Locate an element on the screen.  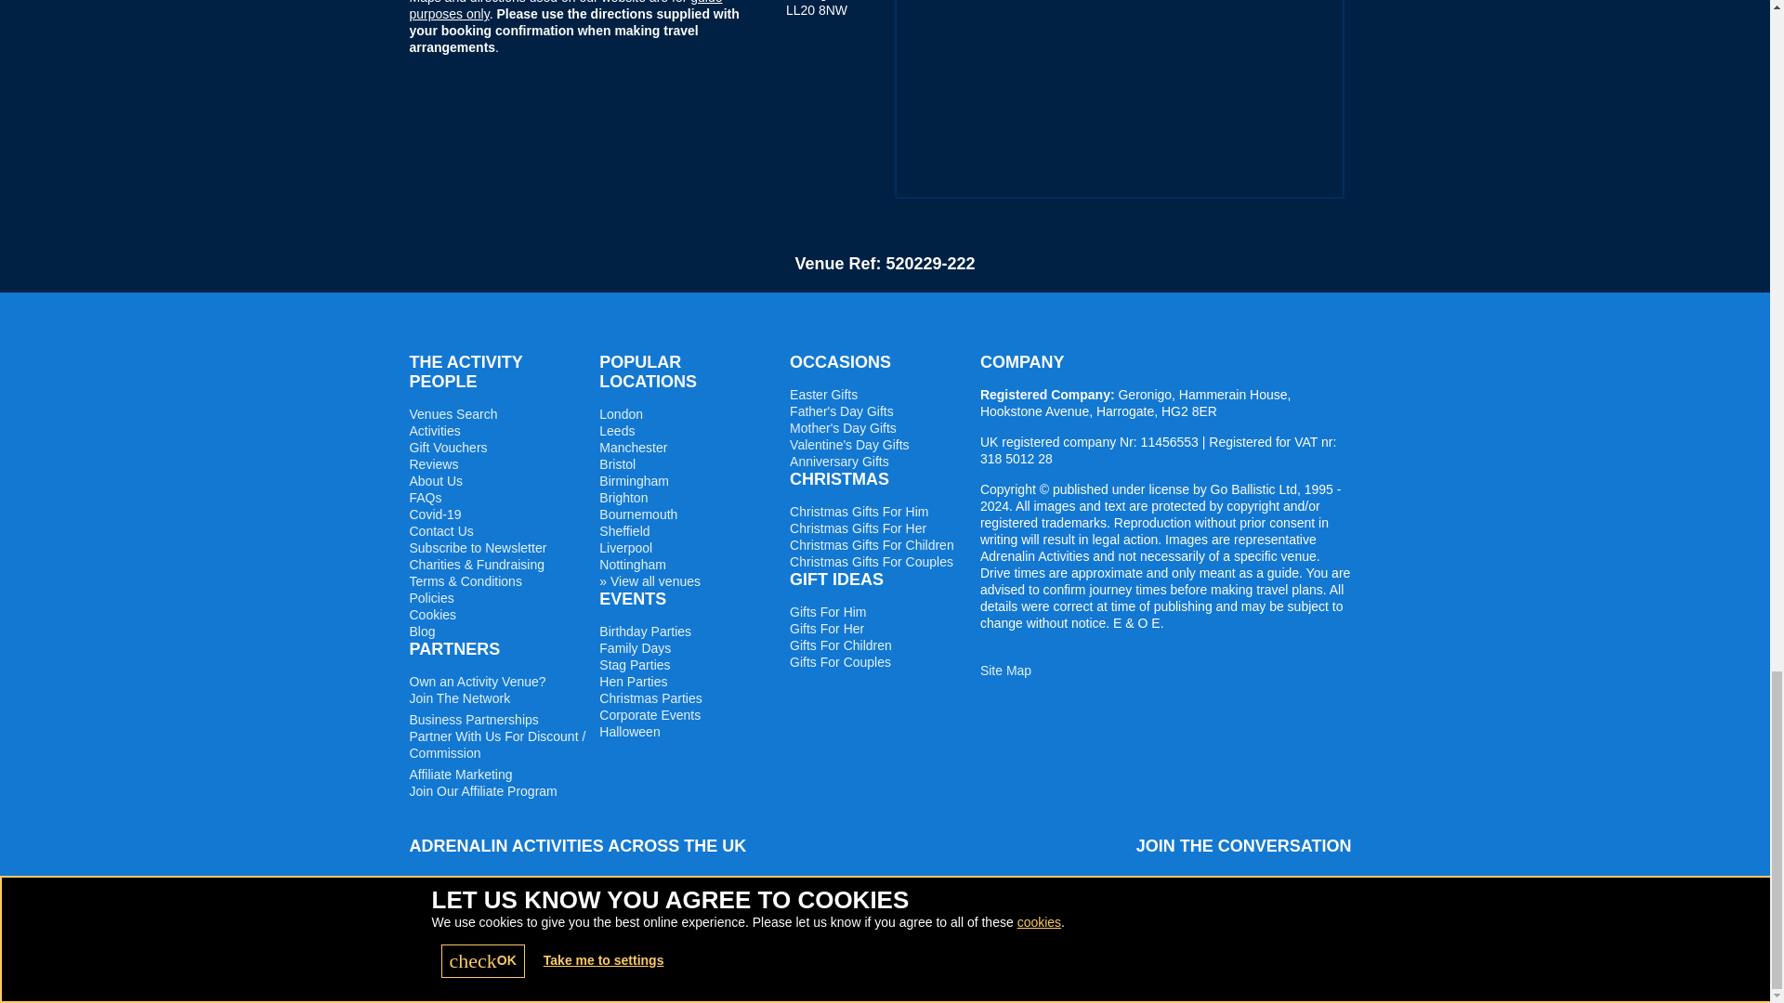
About Us is located at coordinates (435, 480).